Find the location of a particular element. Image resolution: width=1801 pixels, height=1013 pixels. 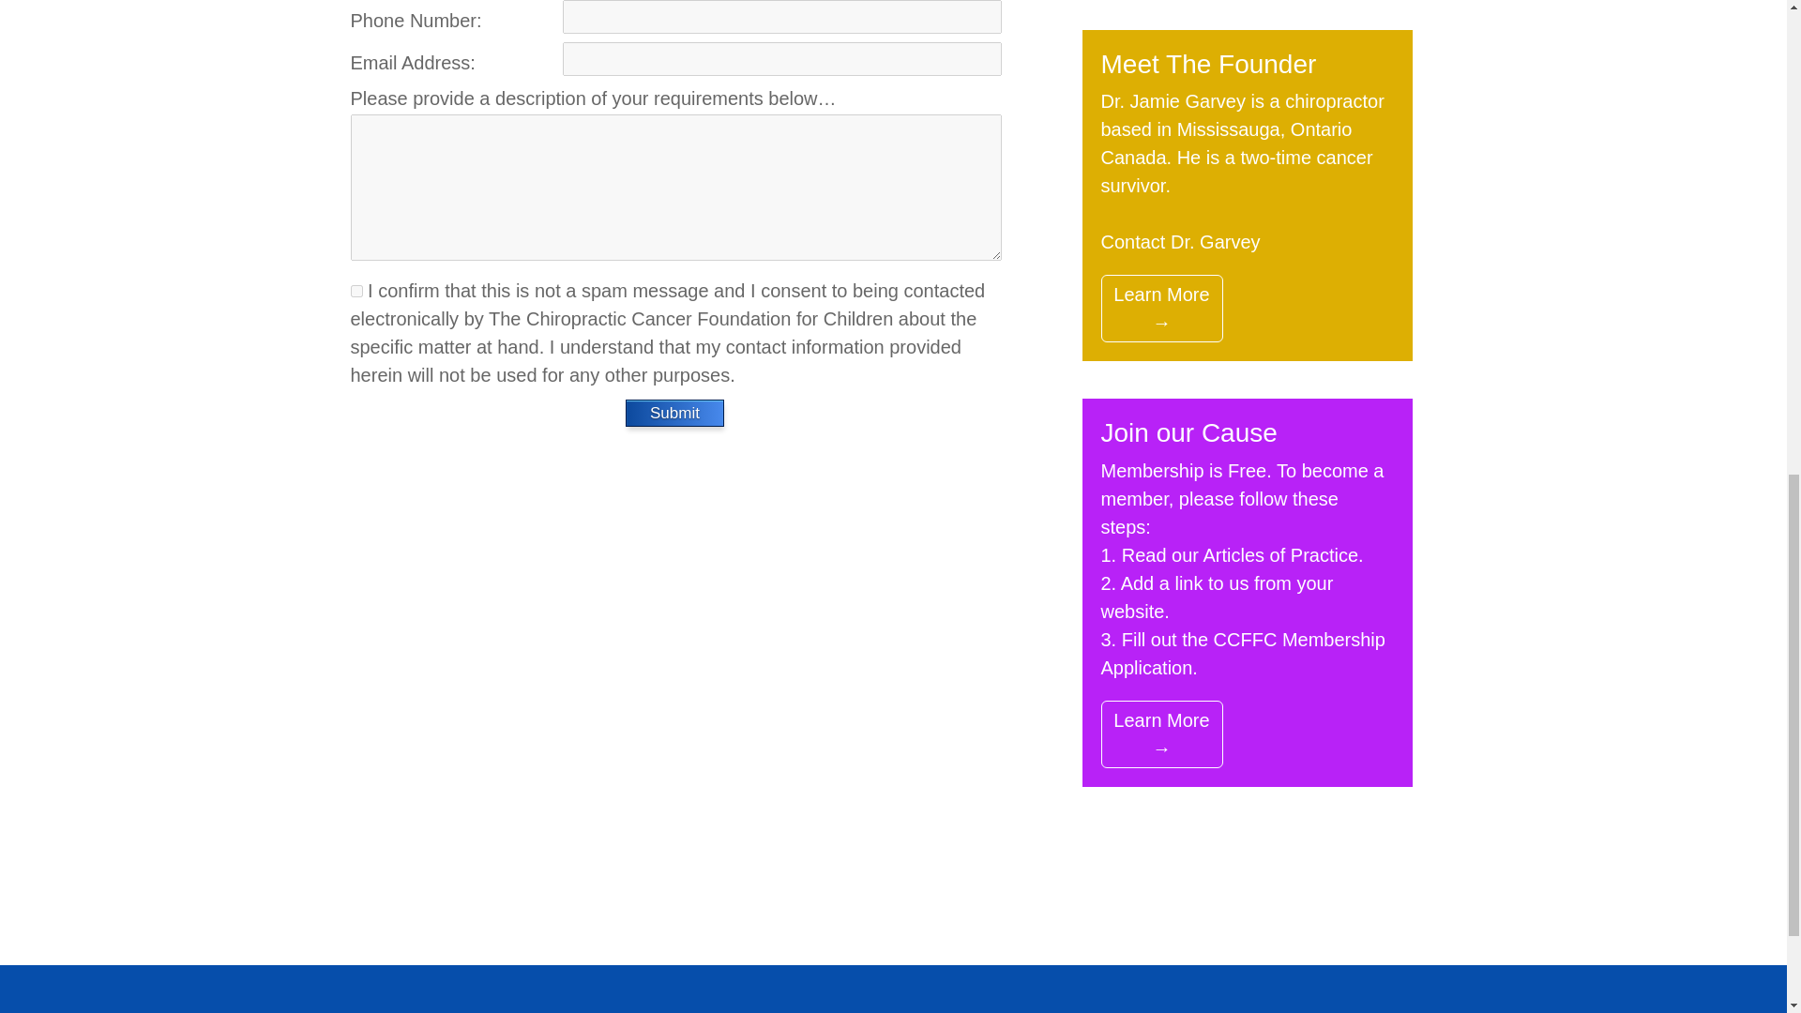

Submit is located at coordinates (675, 413).